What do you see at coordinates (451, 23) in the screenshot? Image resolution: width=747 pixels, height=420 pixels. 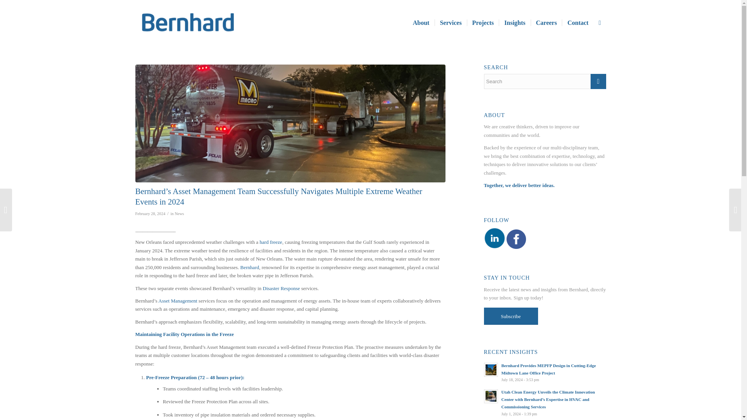 I see `Services` at bounding box center [451, 23].